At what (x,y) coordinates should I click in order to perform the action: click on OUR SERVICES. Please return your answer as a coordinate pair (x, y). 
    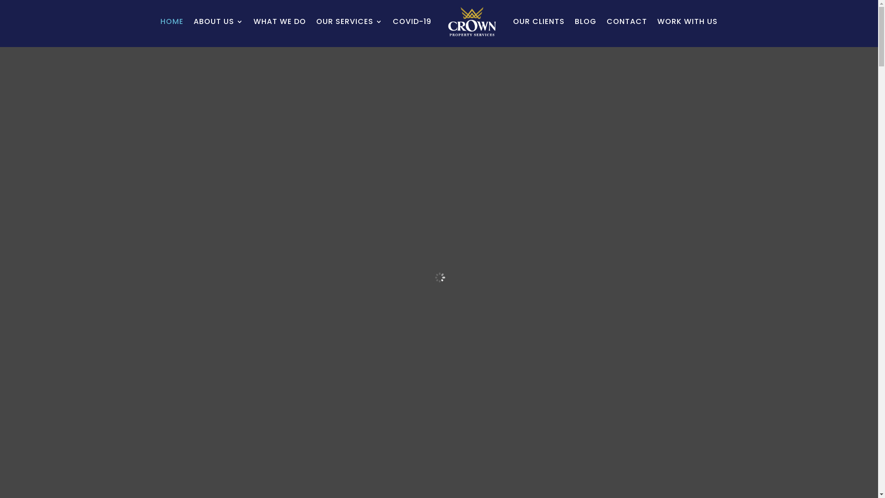
    Looking at the image, I should click on (349, 22).